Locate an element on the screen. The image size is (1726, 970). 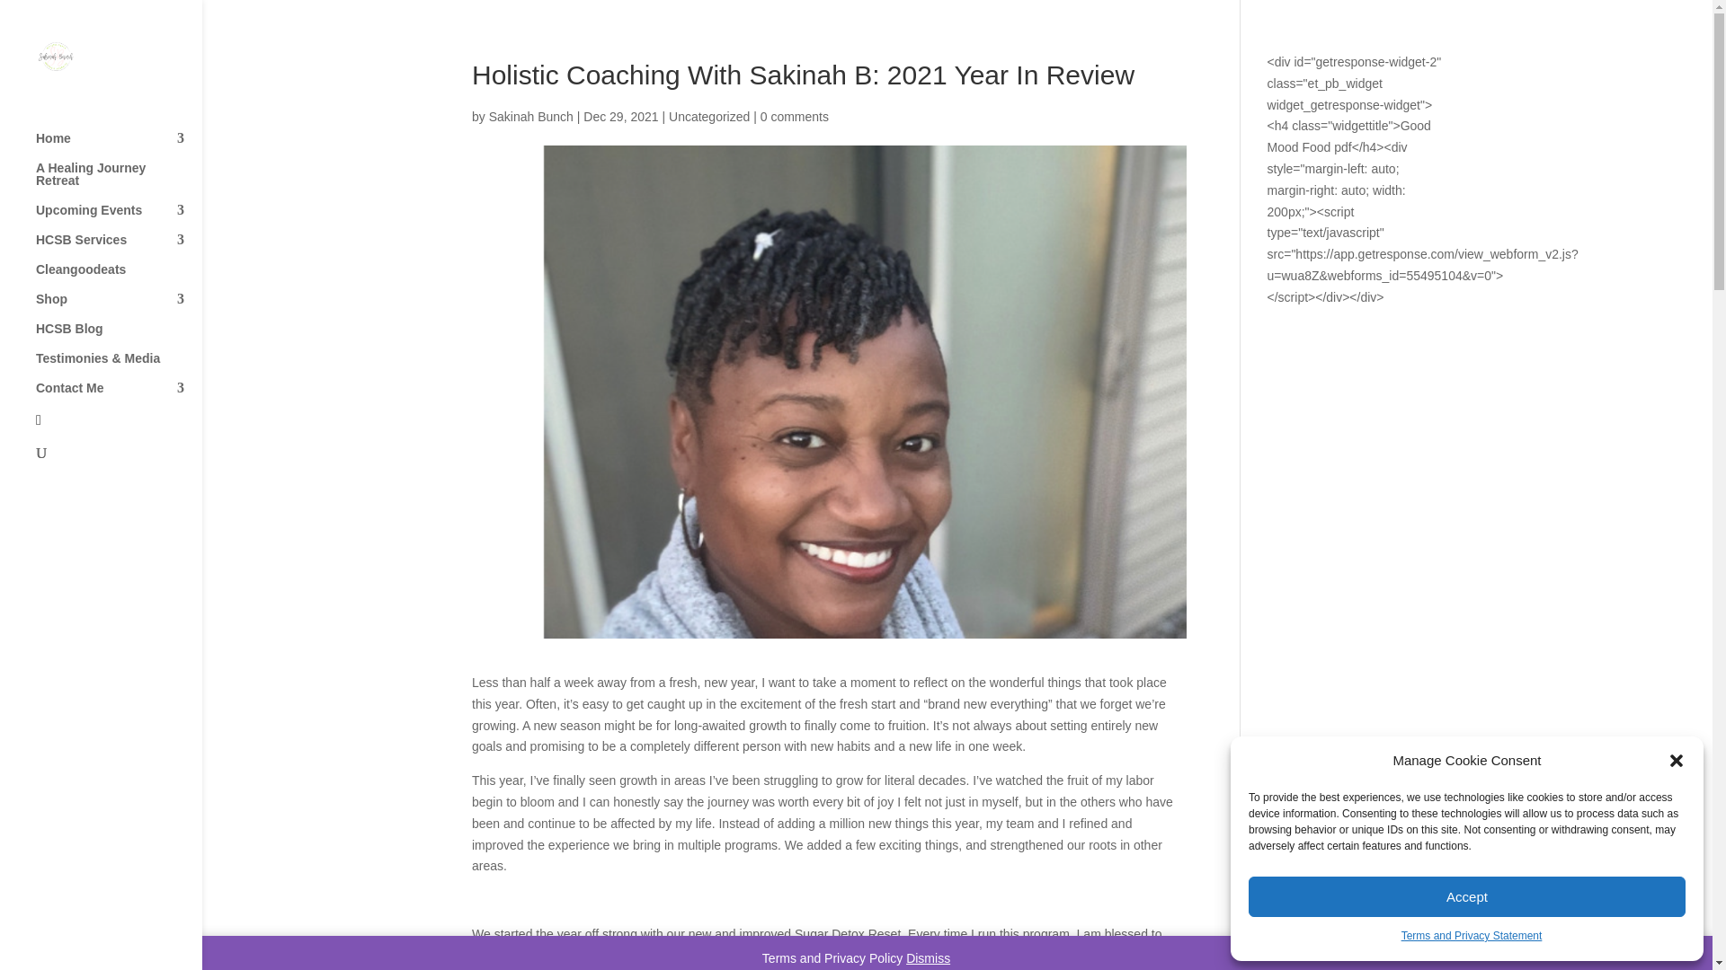
HCSB Blog is located at coordinates (119, 337).